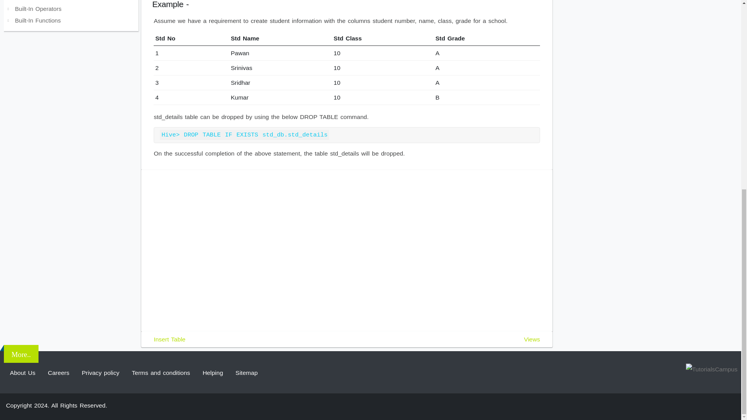  Describe the element at coordinates (71, 1) in the screenshot. I see `Describe` at that location.